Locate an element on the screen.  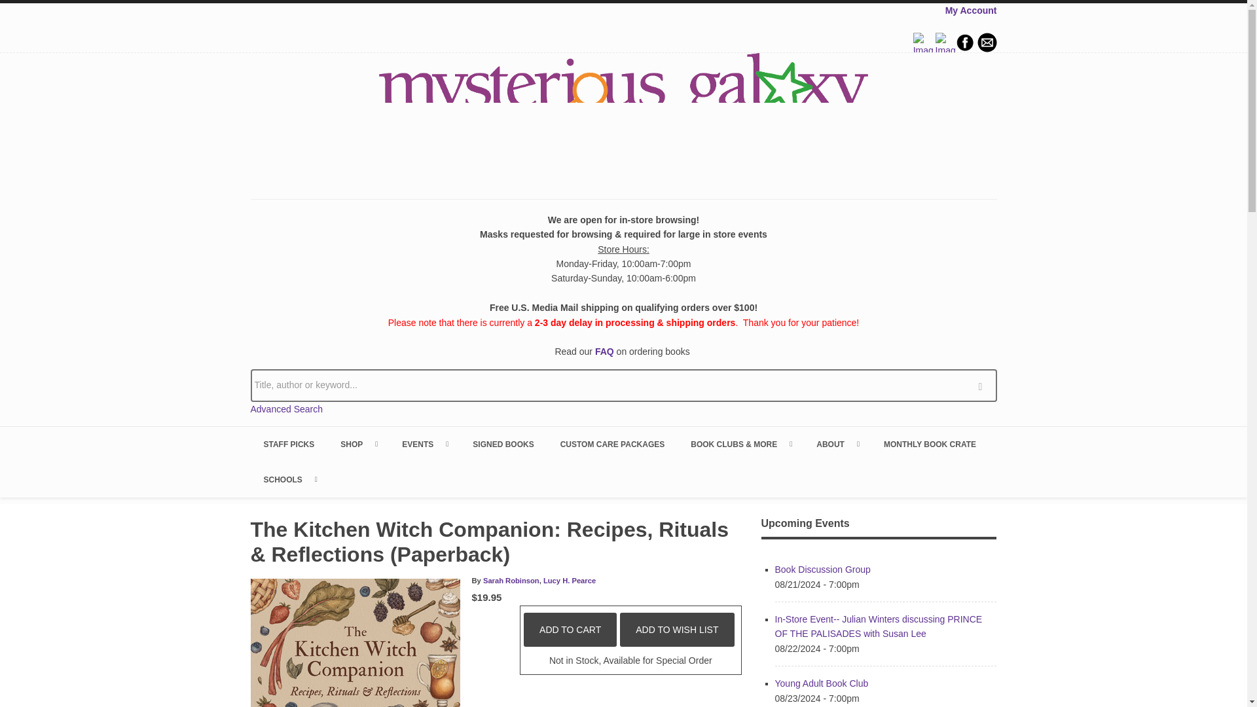
My Account is located at coordinates (970, 10).